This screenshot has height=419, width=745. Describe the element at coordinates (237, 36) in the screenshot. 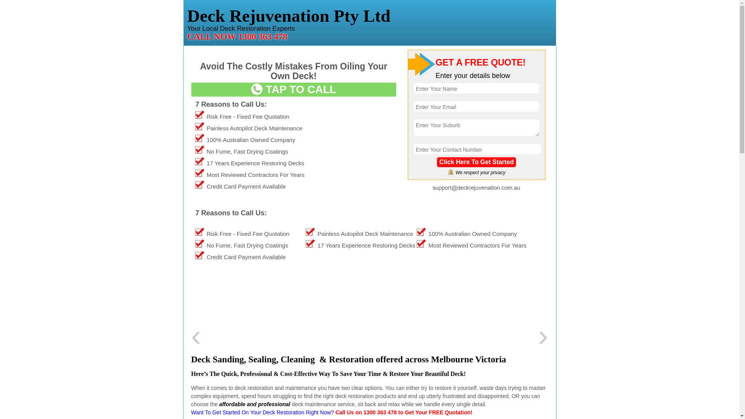

I see `CALL NOW 1300 363 478` at that location.